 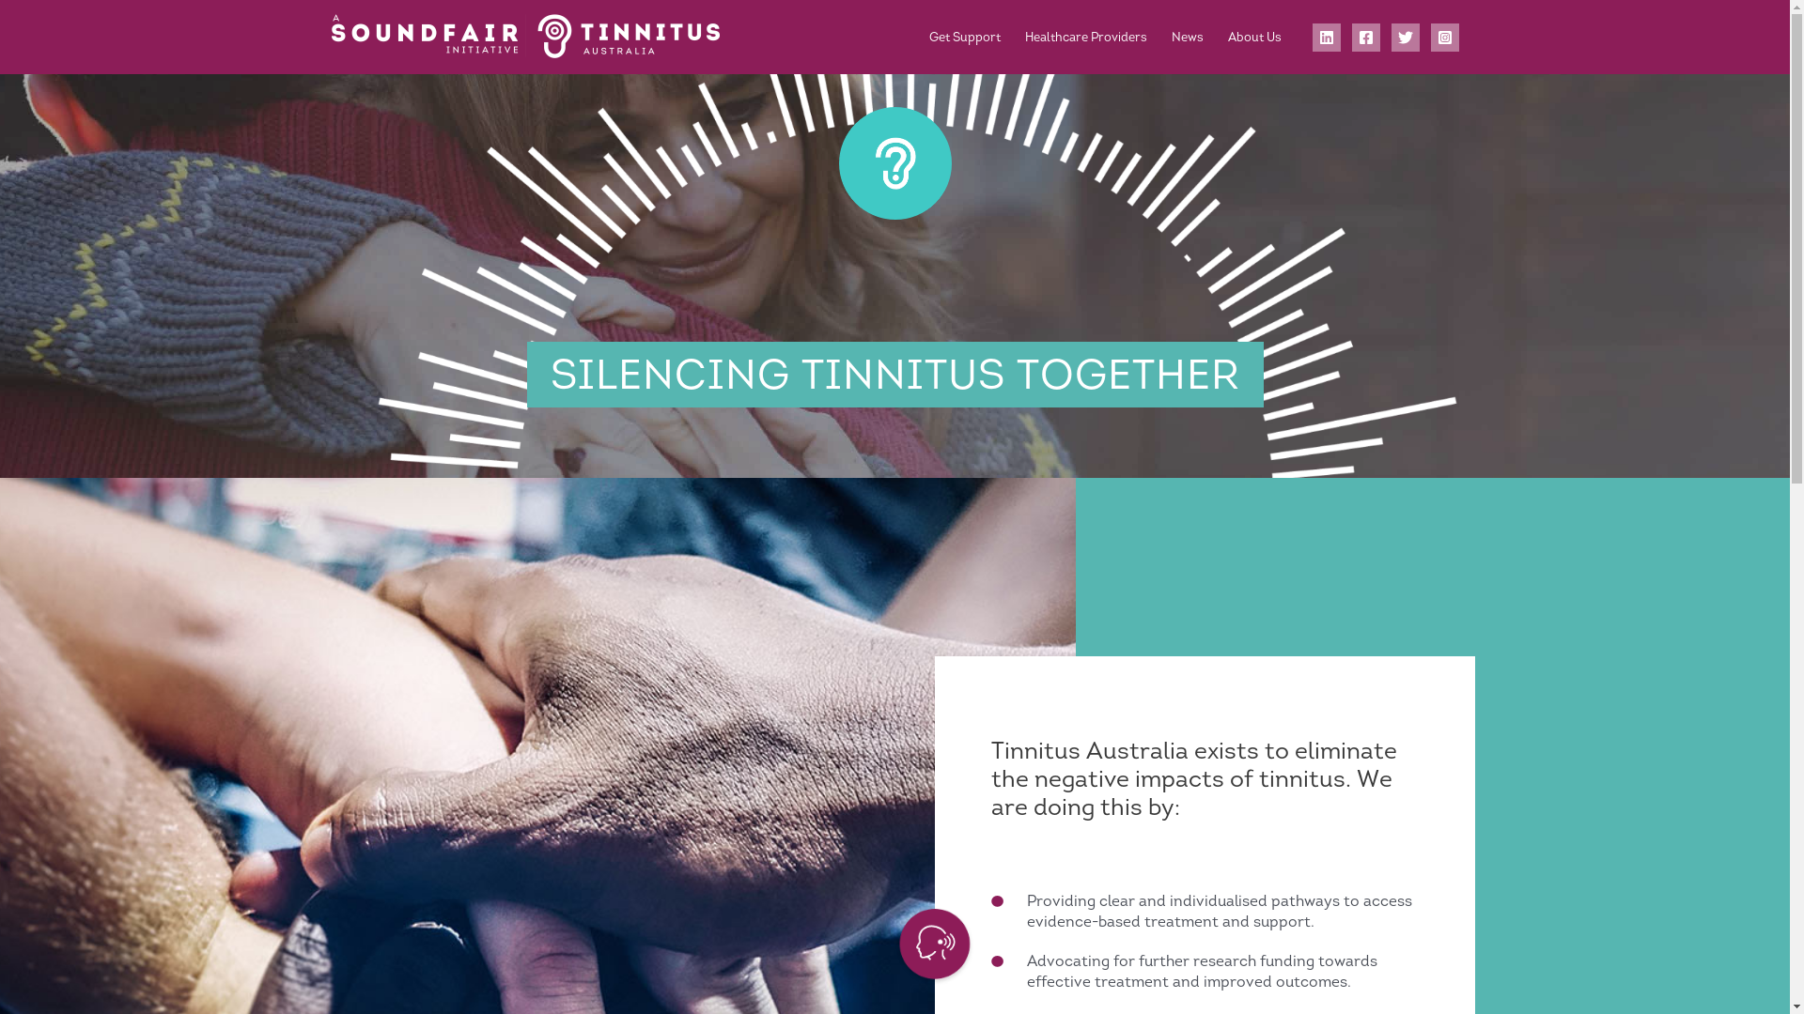 I want to click on Healthcare Providers, so click(x=1086, y=37).